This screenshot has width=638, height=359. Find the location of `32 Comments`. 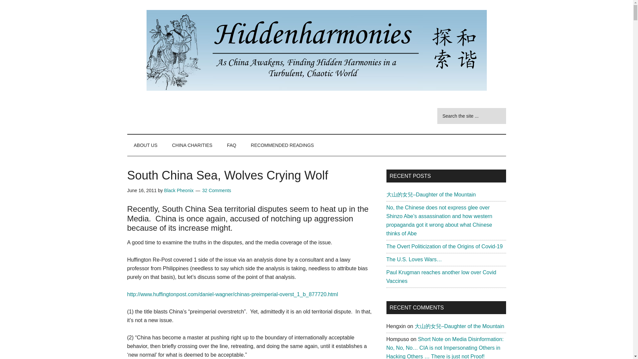

32 Comments is located at coordinates (217, 190).